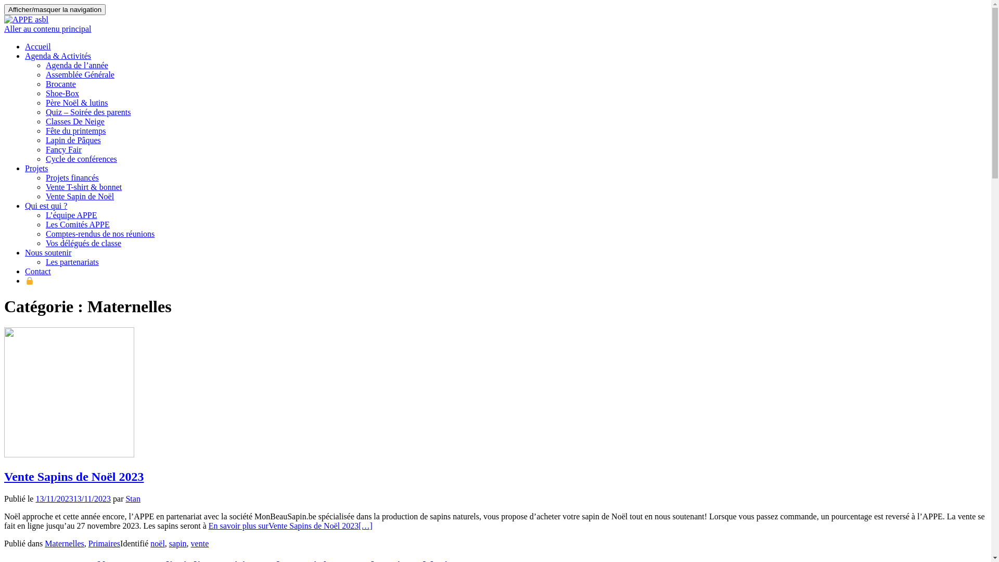 This screenshot has width=999, height=562. I want to click on sapin, so click(178, 543).